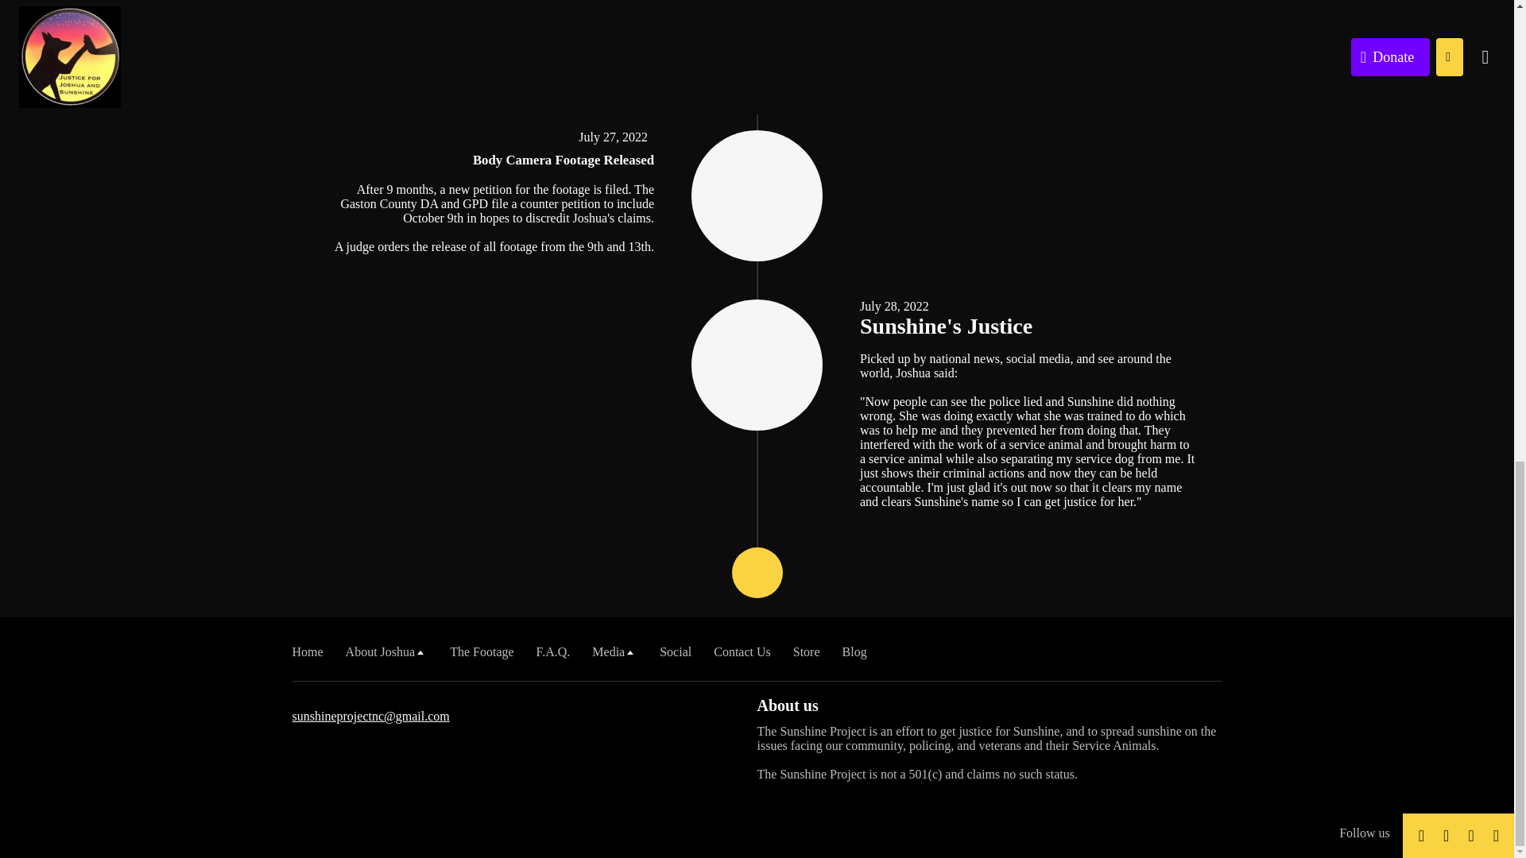 The image size is (1526, 858). I want to click on F.A.Q., so click(553, 651).